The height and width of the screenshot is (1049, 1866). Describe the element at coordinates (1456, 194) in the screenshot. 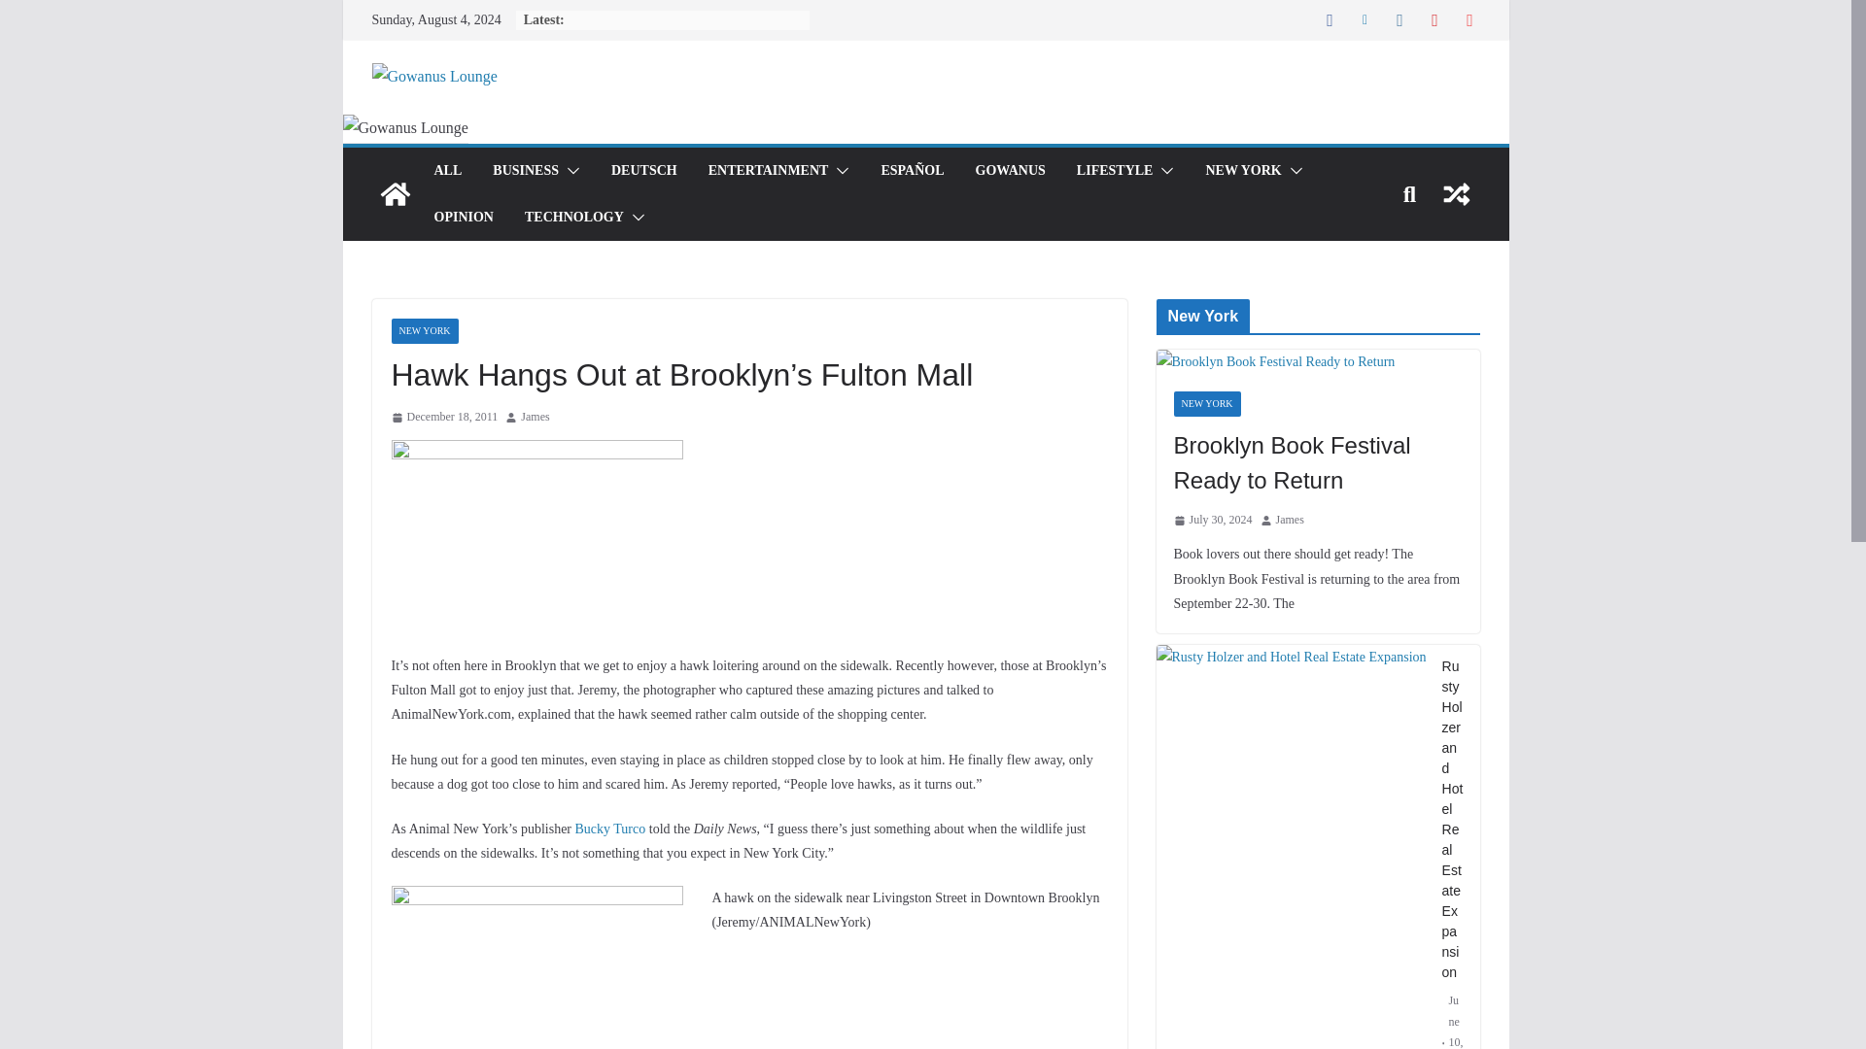

I see `View a random post` at that location.